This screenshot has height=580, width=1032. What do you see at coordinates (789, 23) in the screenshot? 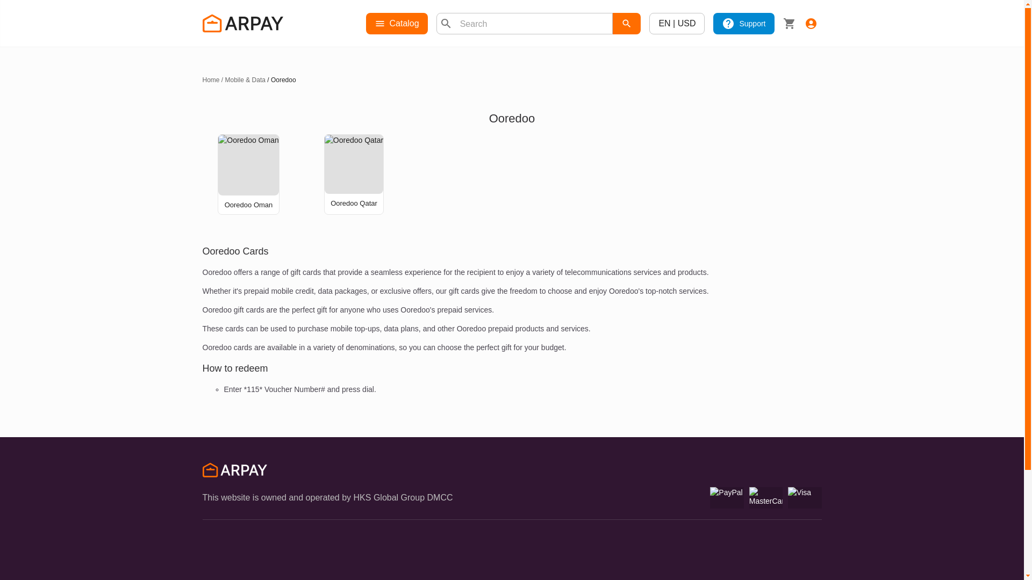
I see `cart` at bounding box center [789, 23].